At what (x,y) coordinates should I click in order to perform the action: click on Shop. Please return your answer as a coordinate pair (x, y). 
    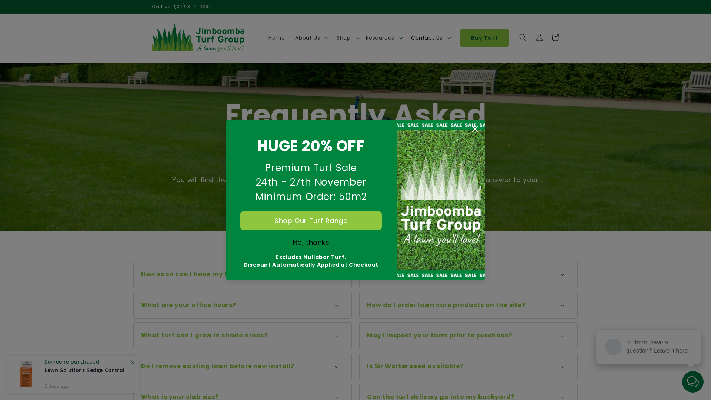
    Looking at the image, I should click on (346, 38).